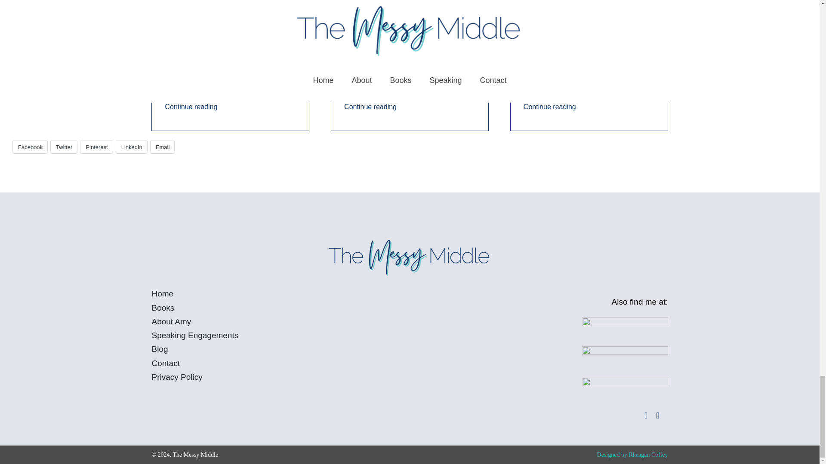 This screenshot has height=464, width=826. Describe the element at coordinates (216, 57) in the screenshot. I see `Summer Reading Challenge` at that location.